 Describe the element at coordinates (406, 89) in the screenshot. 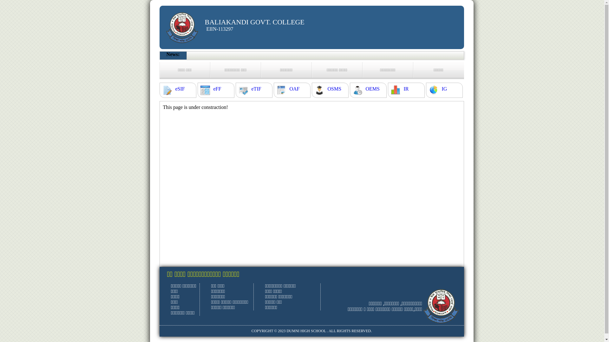

I see `IR` at that location.